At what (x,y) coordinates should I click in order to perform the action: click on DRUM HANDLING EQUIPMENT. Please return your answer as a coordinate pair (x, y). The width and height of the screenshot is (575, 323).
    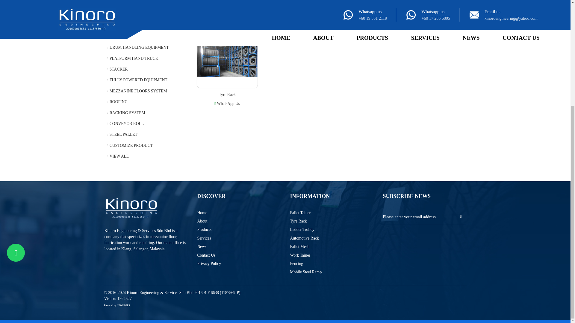
    Looking at the image, I should click on (146, 48).